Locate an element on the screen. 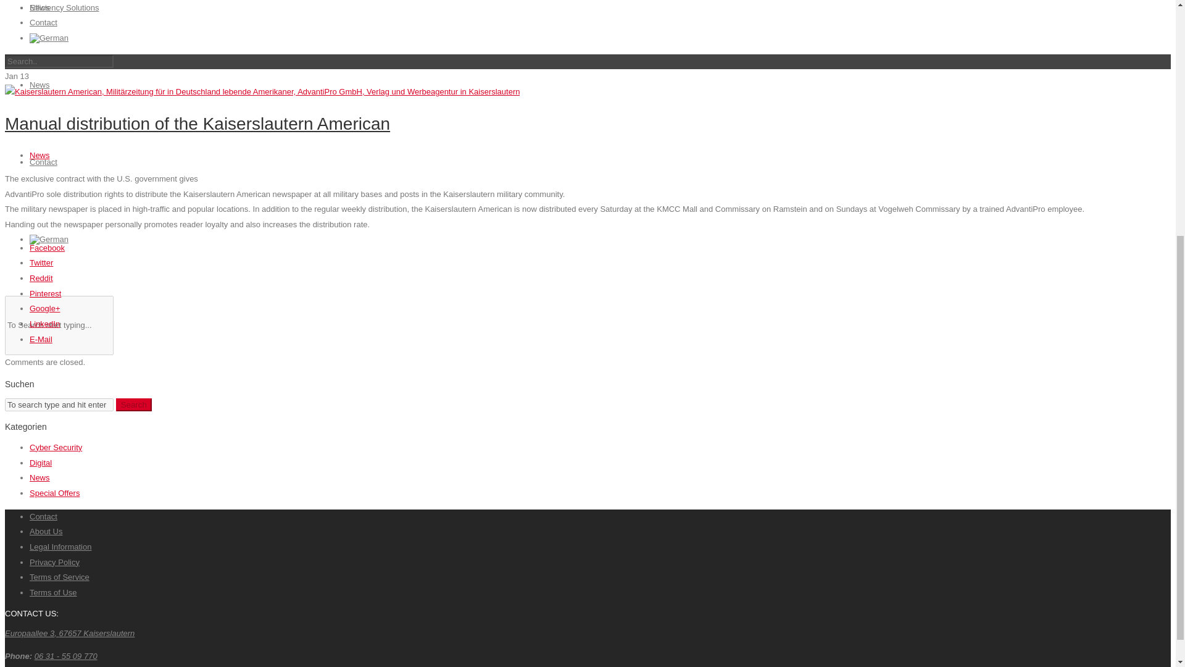 Image resolution: width=1185 pixels, height=667 pixels. Share via Facebook is located at coordinates (47, 248).